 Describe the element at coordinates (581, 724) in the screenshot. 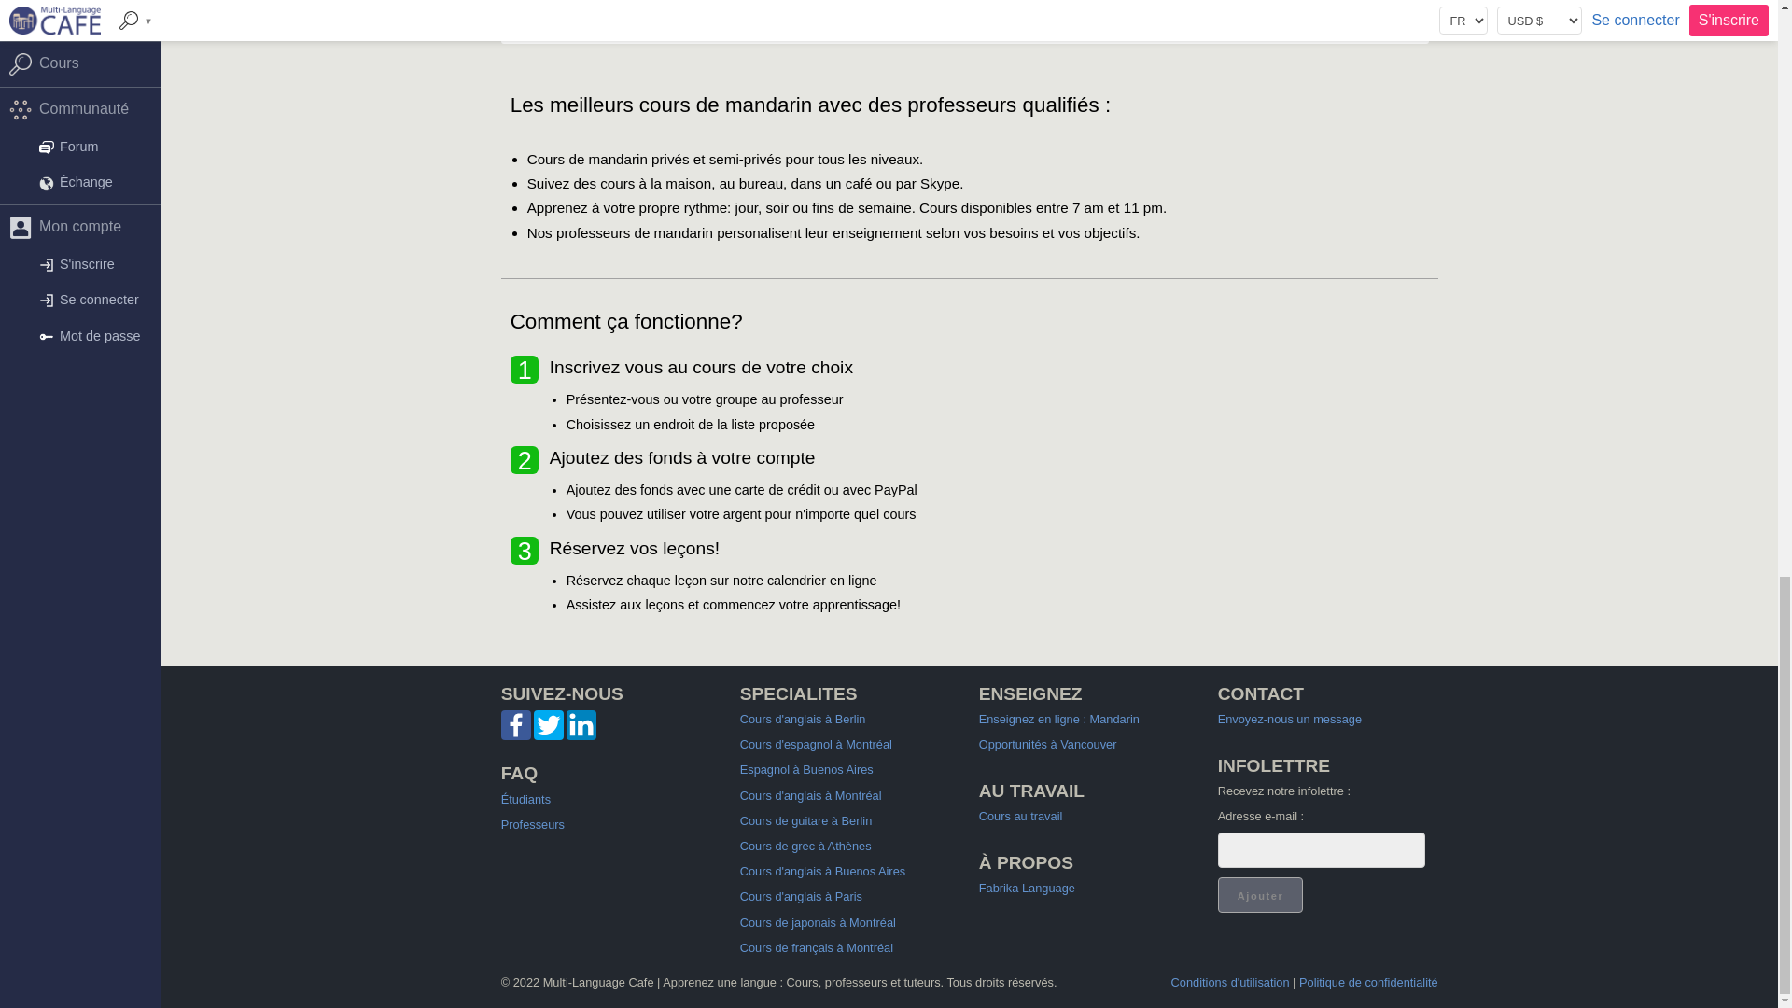

I see `Suivez-nous sur LinkedIn` at that location.